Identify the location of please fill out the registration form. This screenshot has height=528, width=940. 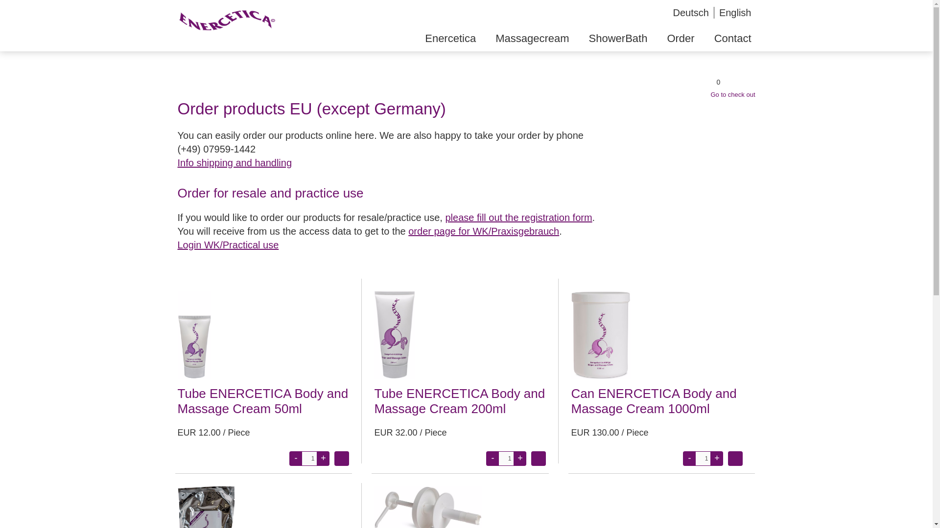
(518, 217).